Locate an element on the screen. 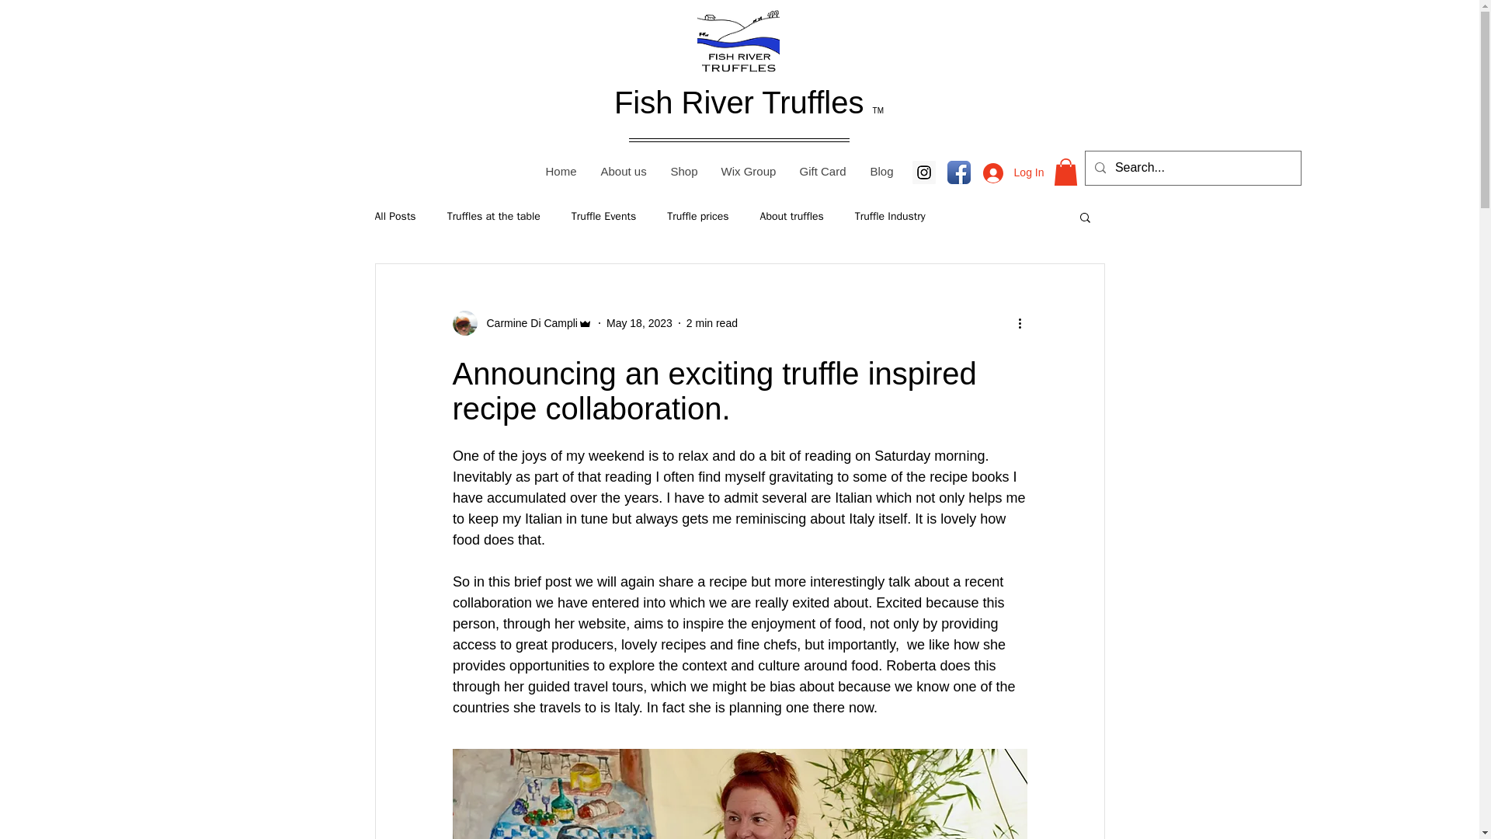  Carmine Di Campli is located at coordinates (522, 323).